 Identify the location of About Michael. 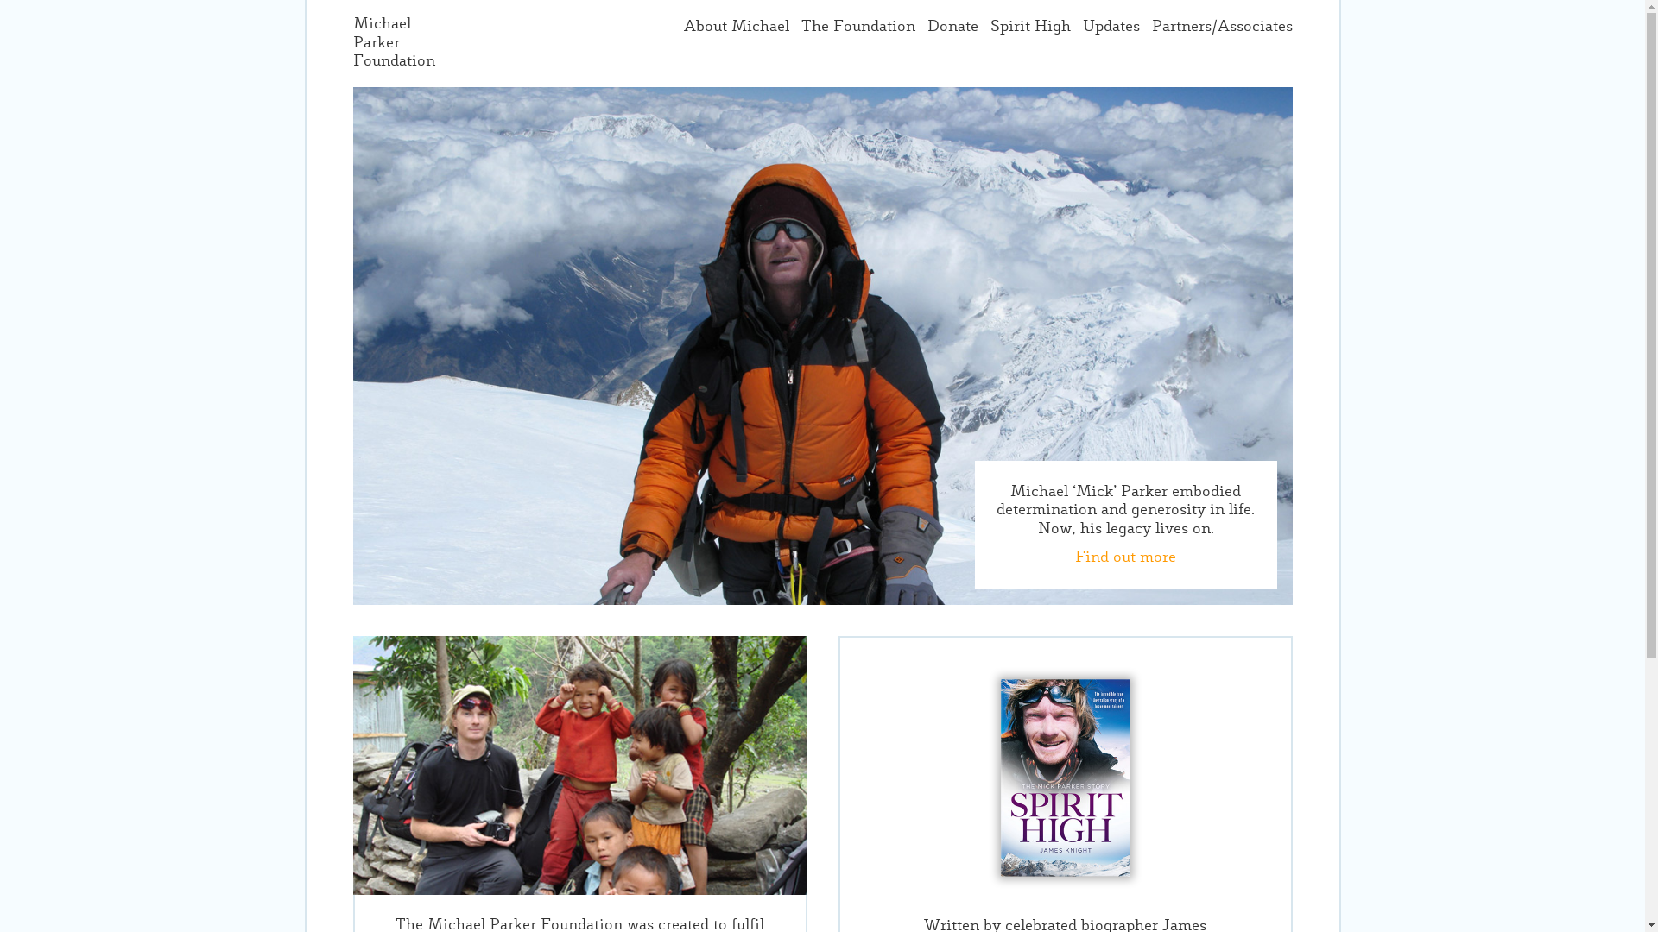
(737, 28).